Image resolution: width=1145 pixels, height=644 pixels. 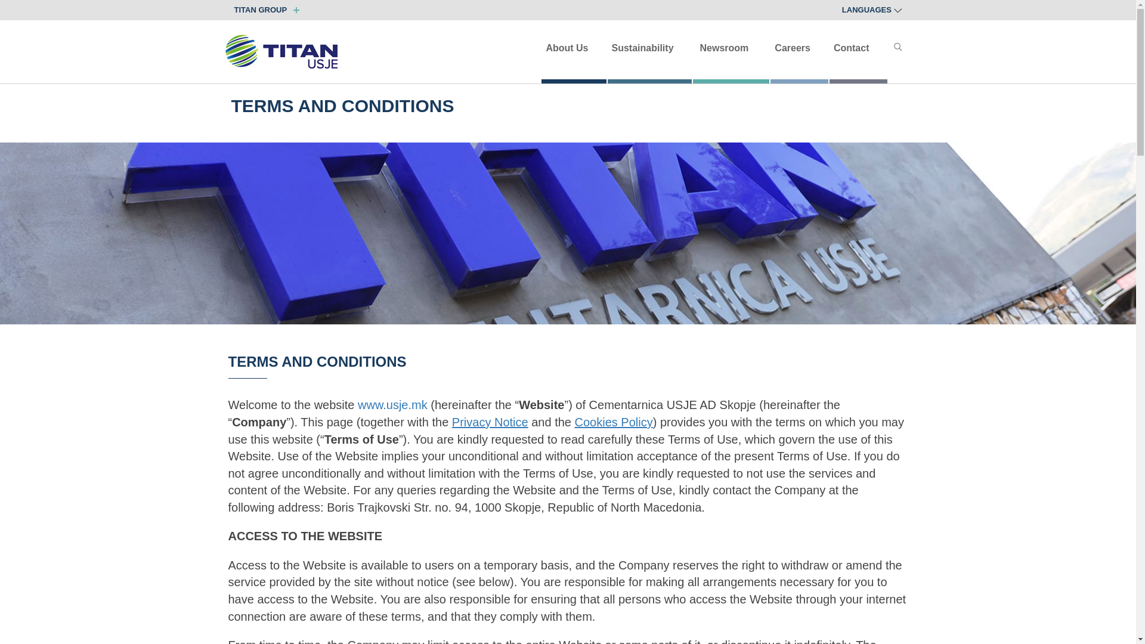 I want to click on Privacy policy, so click(x=490, y=422).